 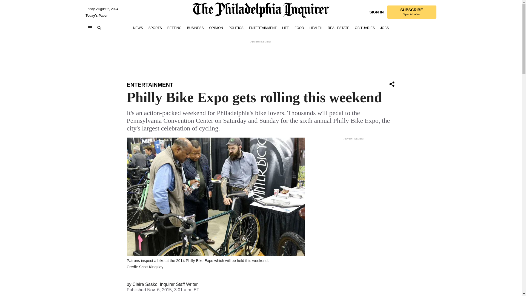 I want to click on SPORTS, so click(x=155, y=28).